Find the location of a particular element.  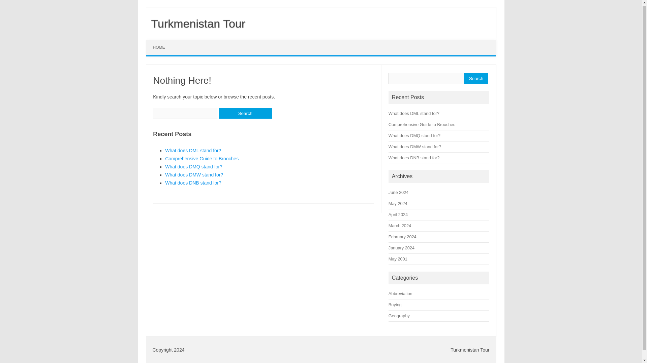

May 2001 is located at coordinates (398, 259).